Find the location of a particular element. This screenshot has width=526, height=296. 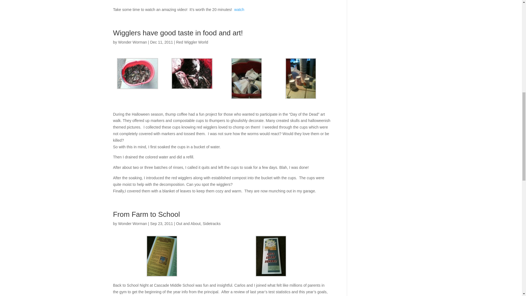

Wonder Worman is located at coordinates (132, 42).